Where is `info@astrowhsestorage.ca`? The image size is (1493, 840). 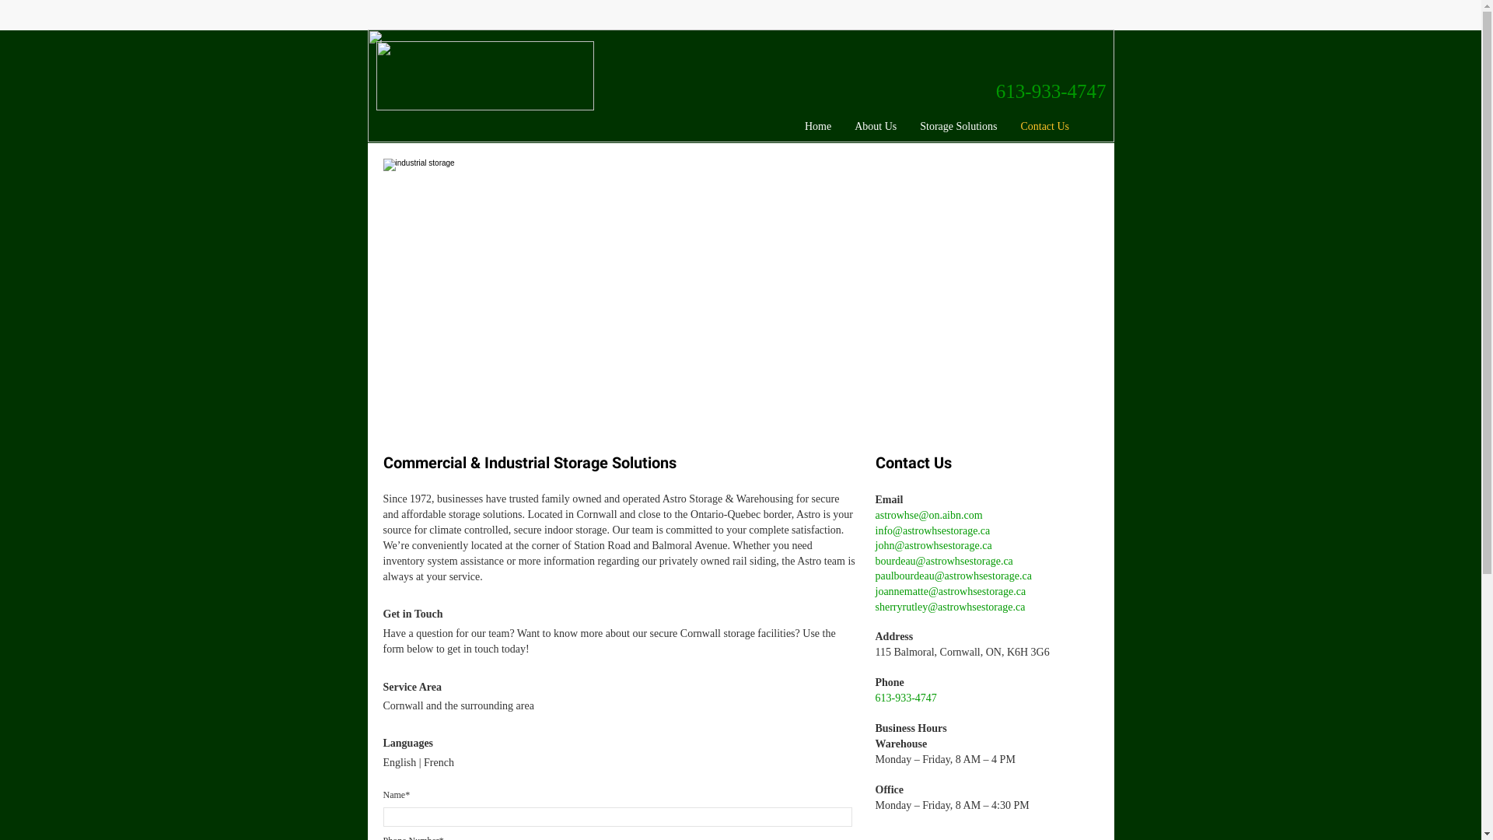
info@astrowhsestorage.ca is located at coordinates (933, 532).